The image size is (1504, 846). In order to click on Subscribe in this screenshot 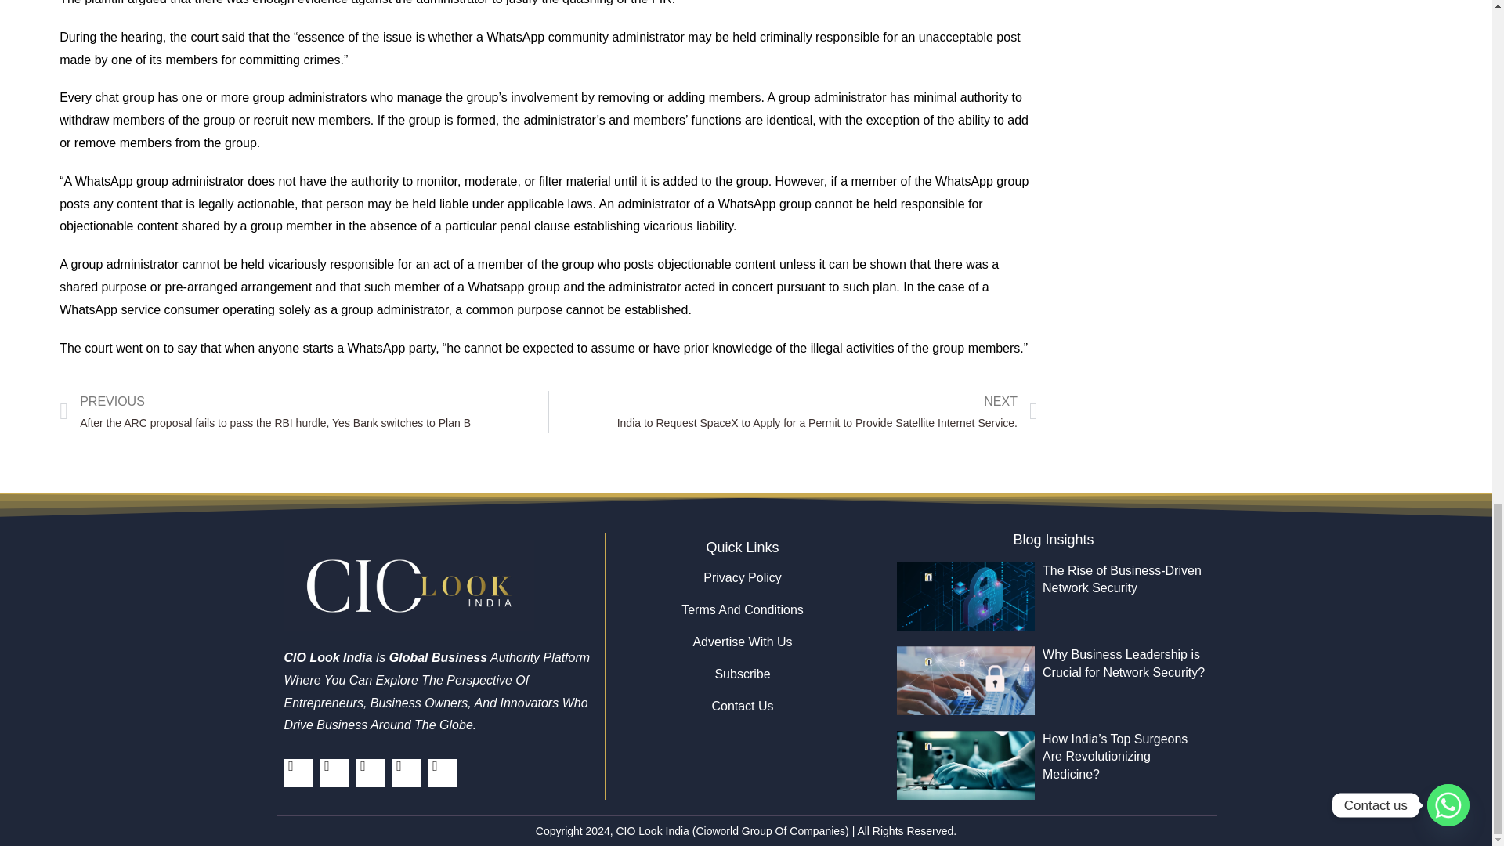, I will do `click(742, 674)`.